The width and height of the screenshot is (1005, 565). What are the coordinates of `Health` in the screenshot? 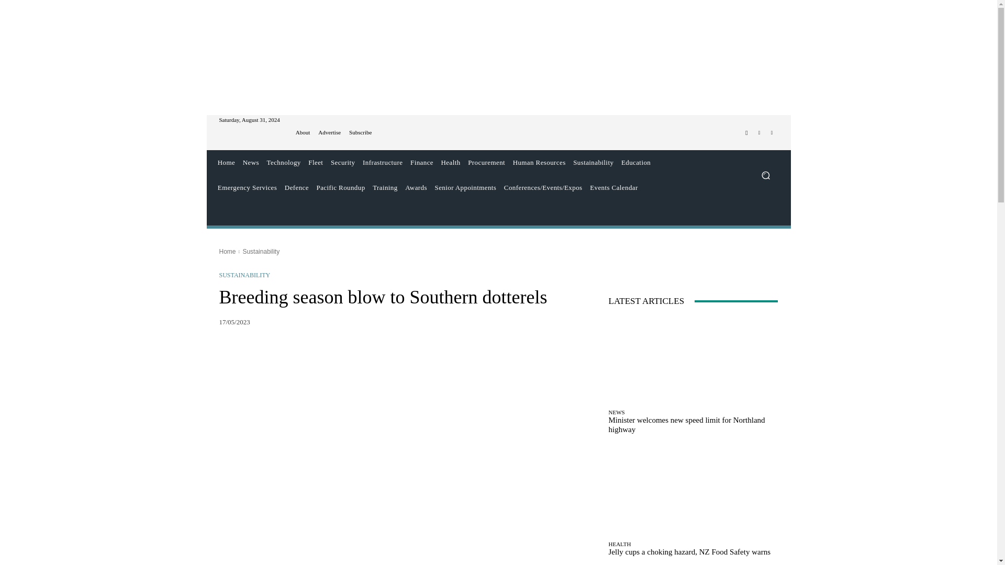 It's located at (451, 162).